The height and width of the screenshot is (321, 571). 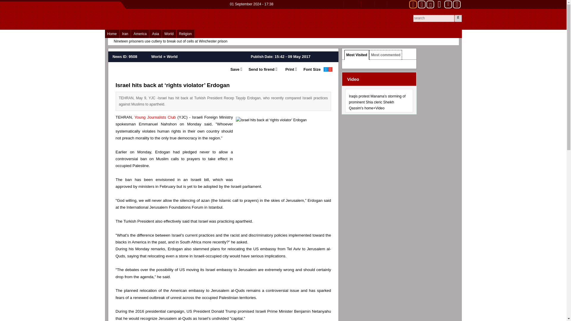 I want to click on America, so click(x=140, y=34).